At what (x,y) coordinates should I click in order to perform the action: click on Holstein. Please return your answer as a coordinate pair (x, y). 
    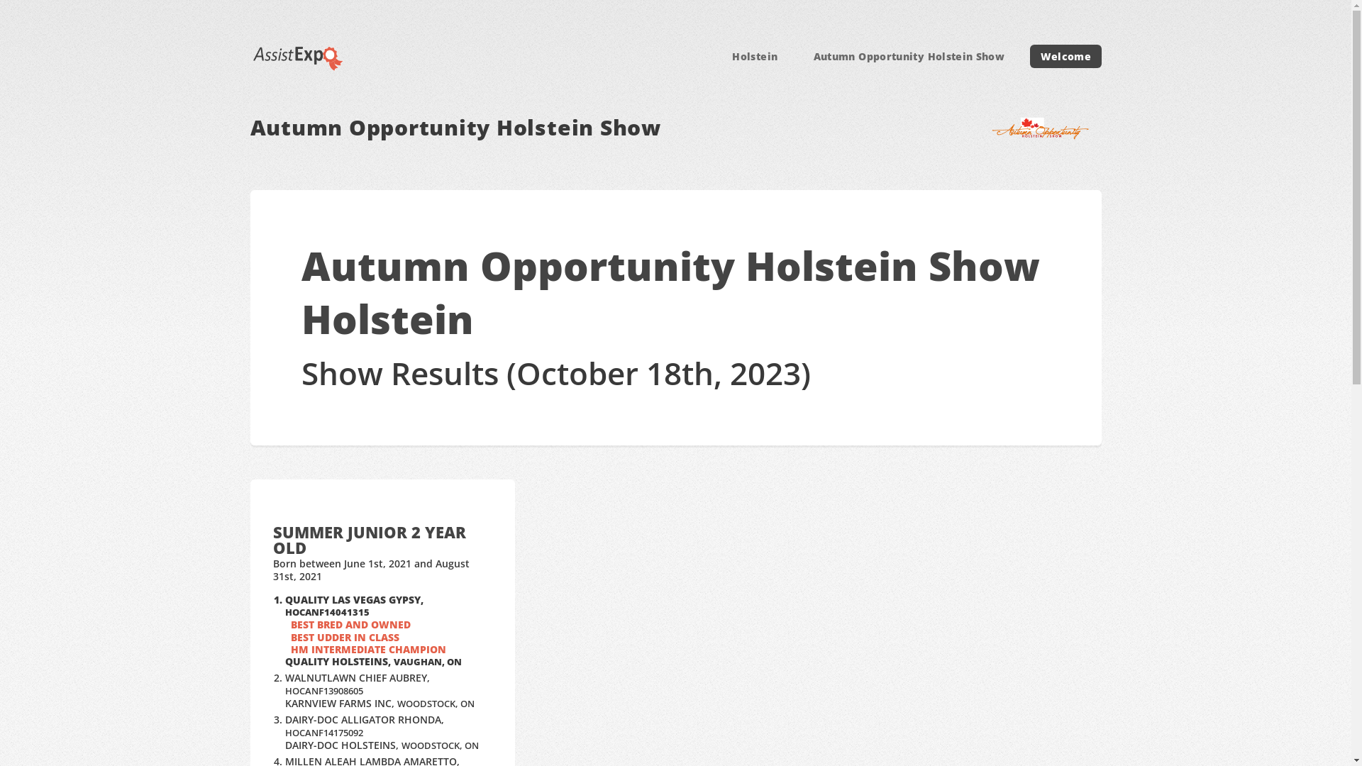
    Looking at the image, I should click on (755, 57).